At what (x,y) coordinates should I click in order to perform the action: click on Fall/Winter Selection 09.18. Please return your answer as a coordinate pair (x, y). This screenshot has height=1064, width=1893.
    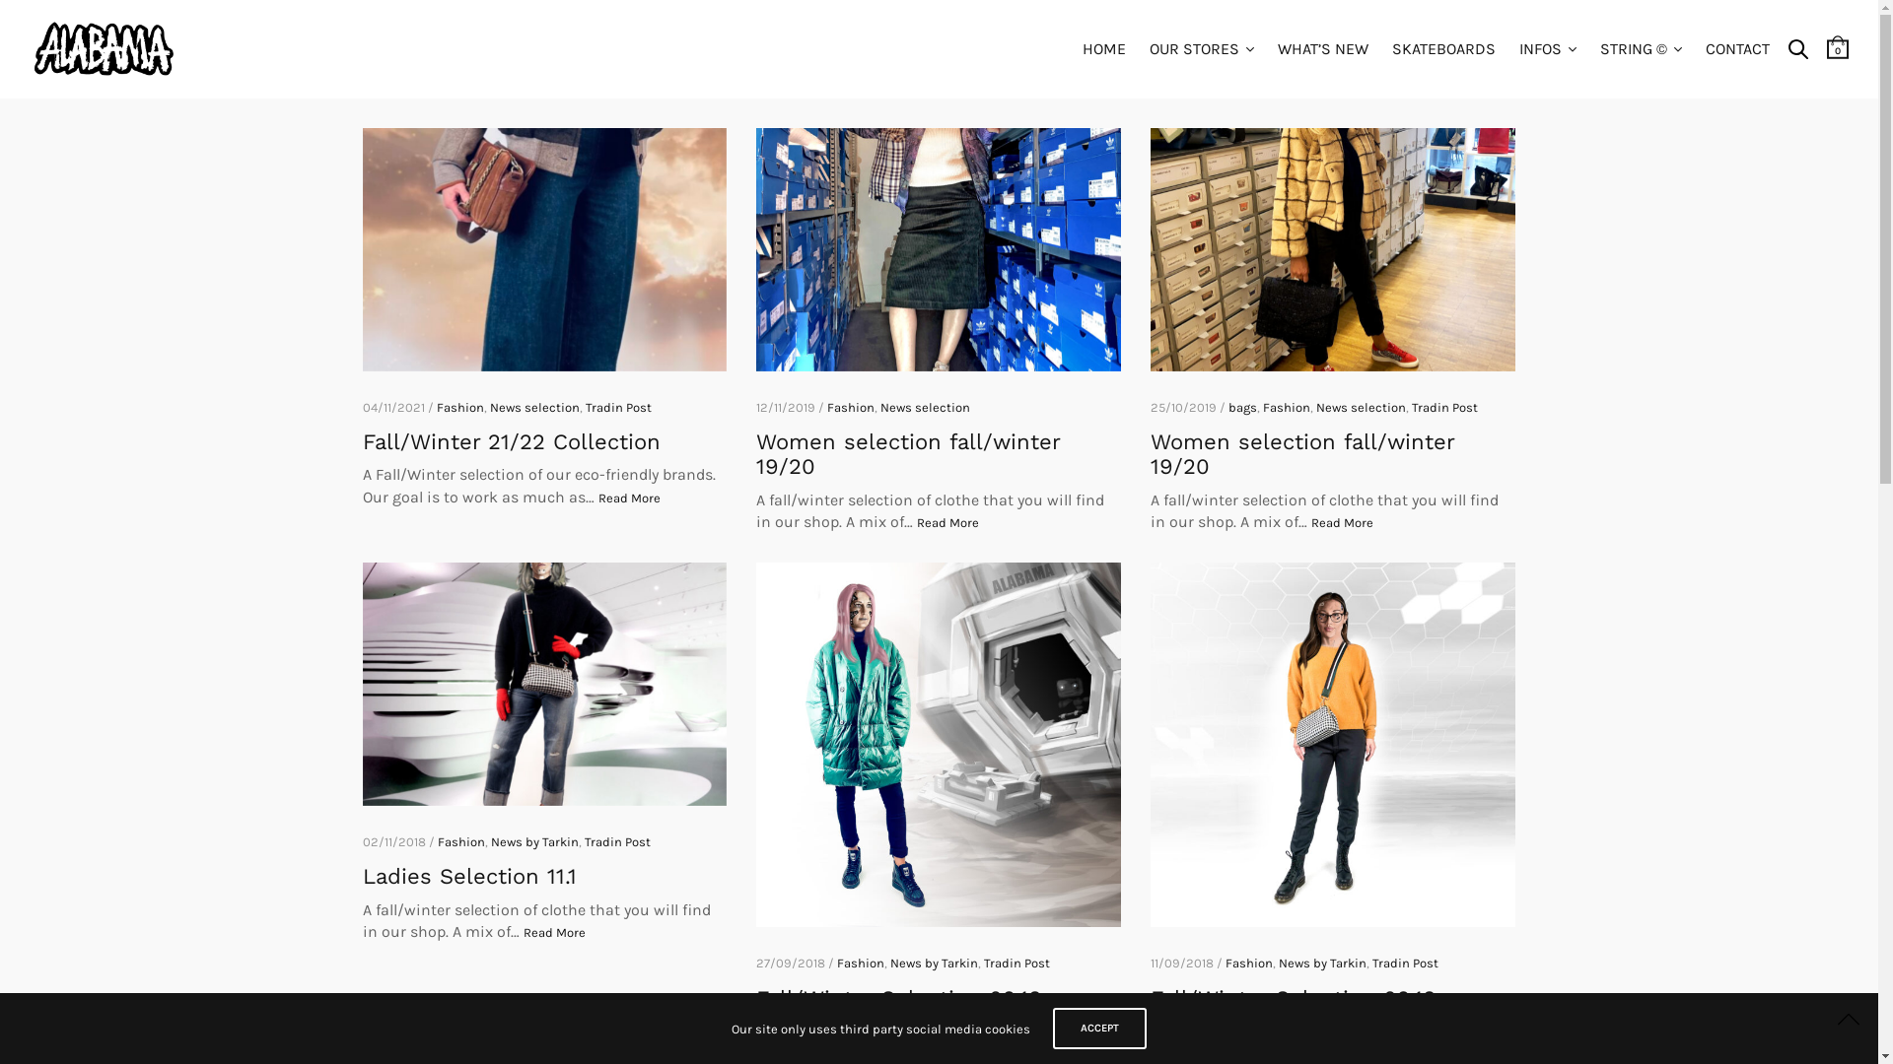
    Looking at the image, I should click on (1333, 745).